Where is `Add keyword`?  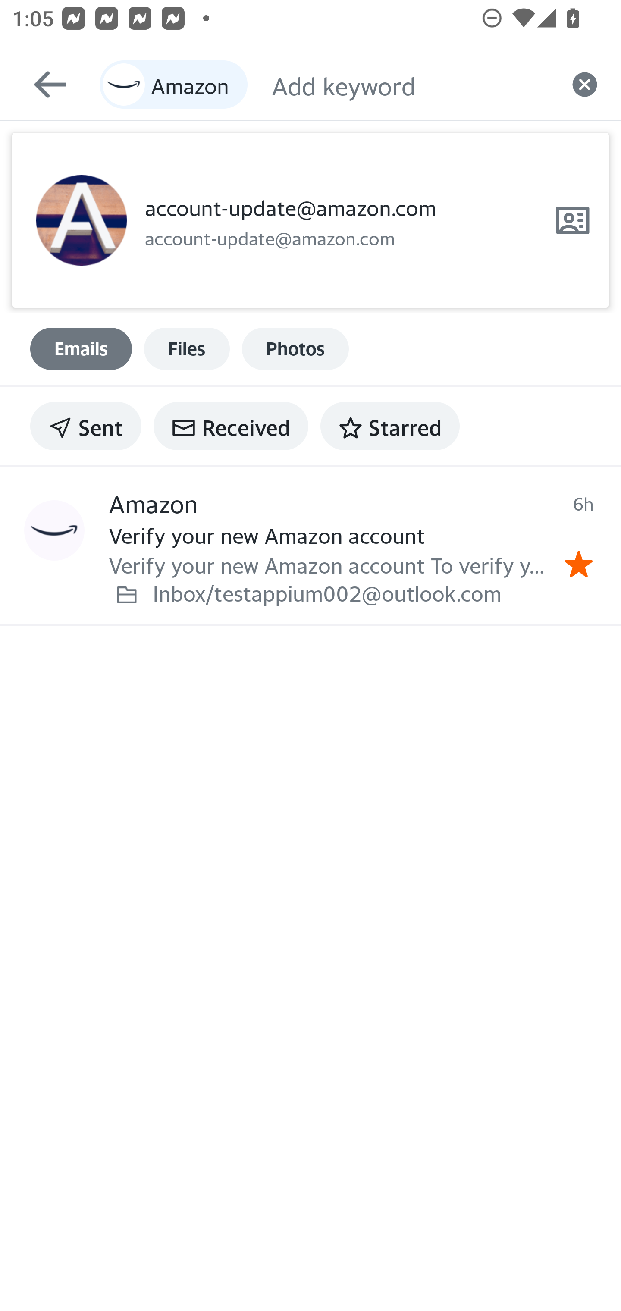
Add keyword is located at coordinates (410, 85).